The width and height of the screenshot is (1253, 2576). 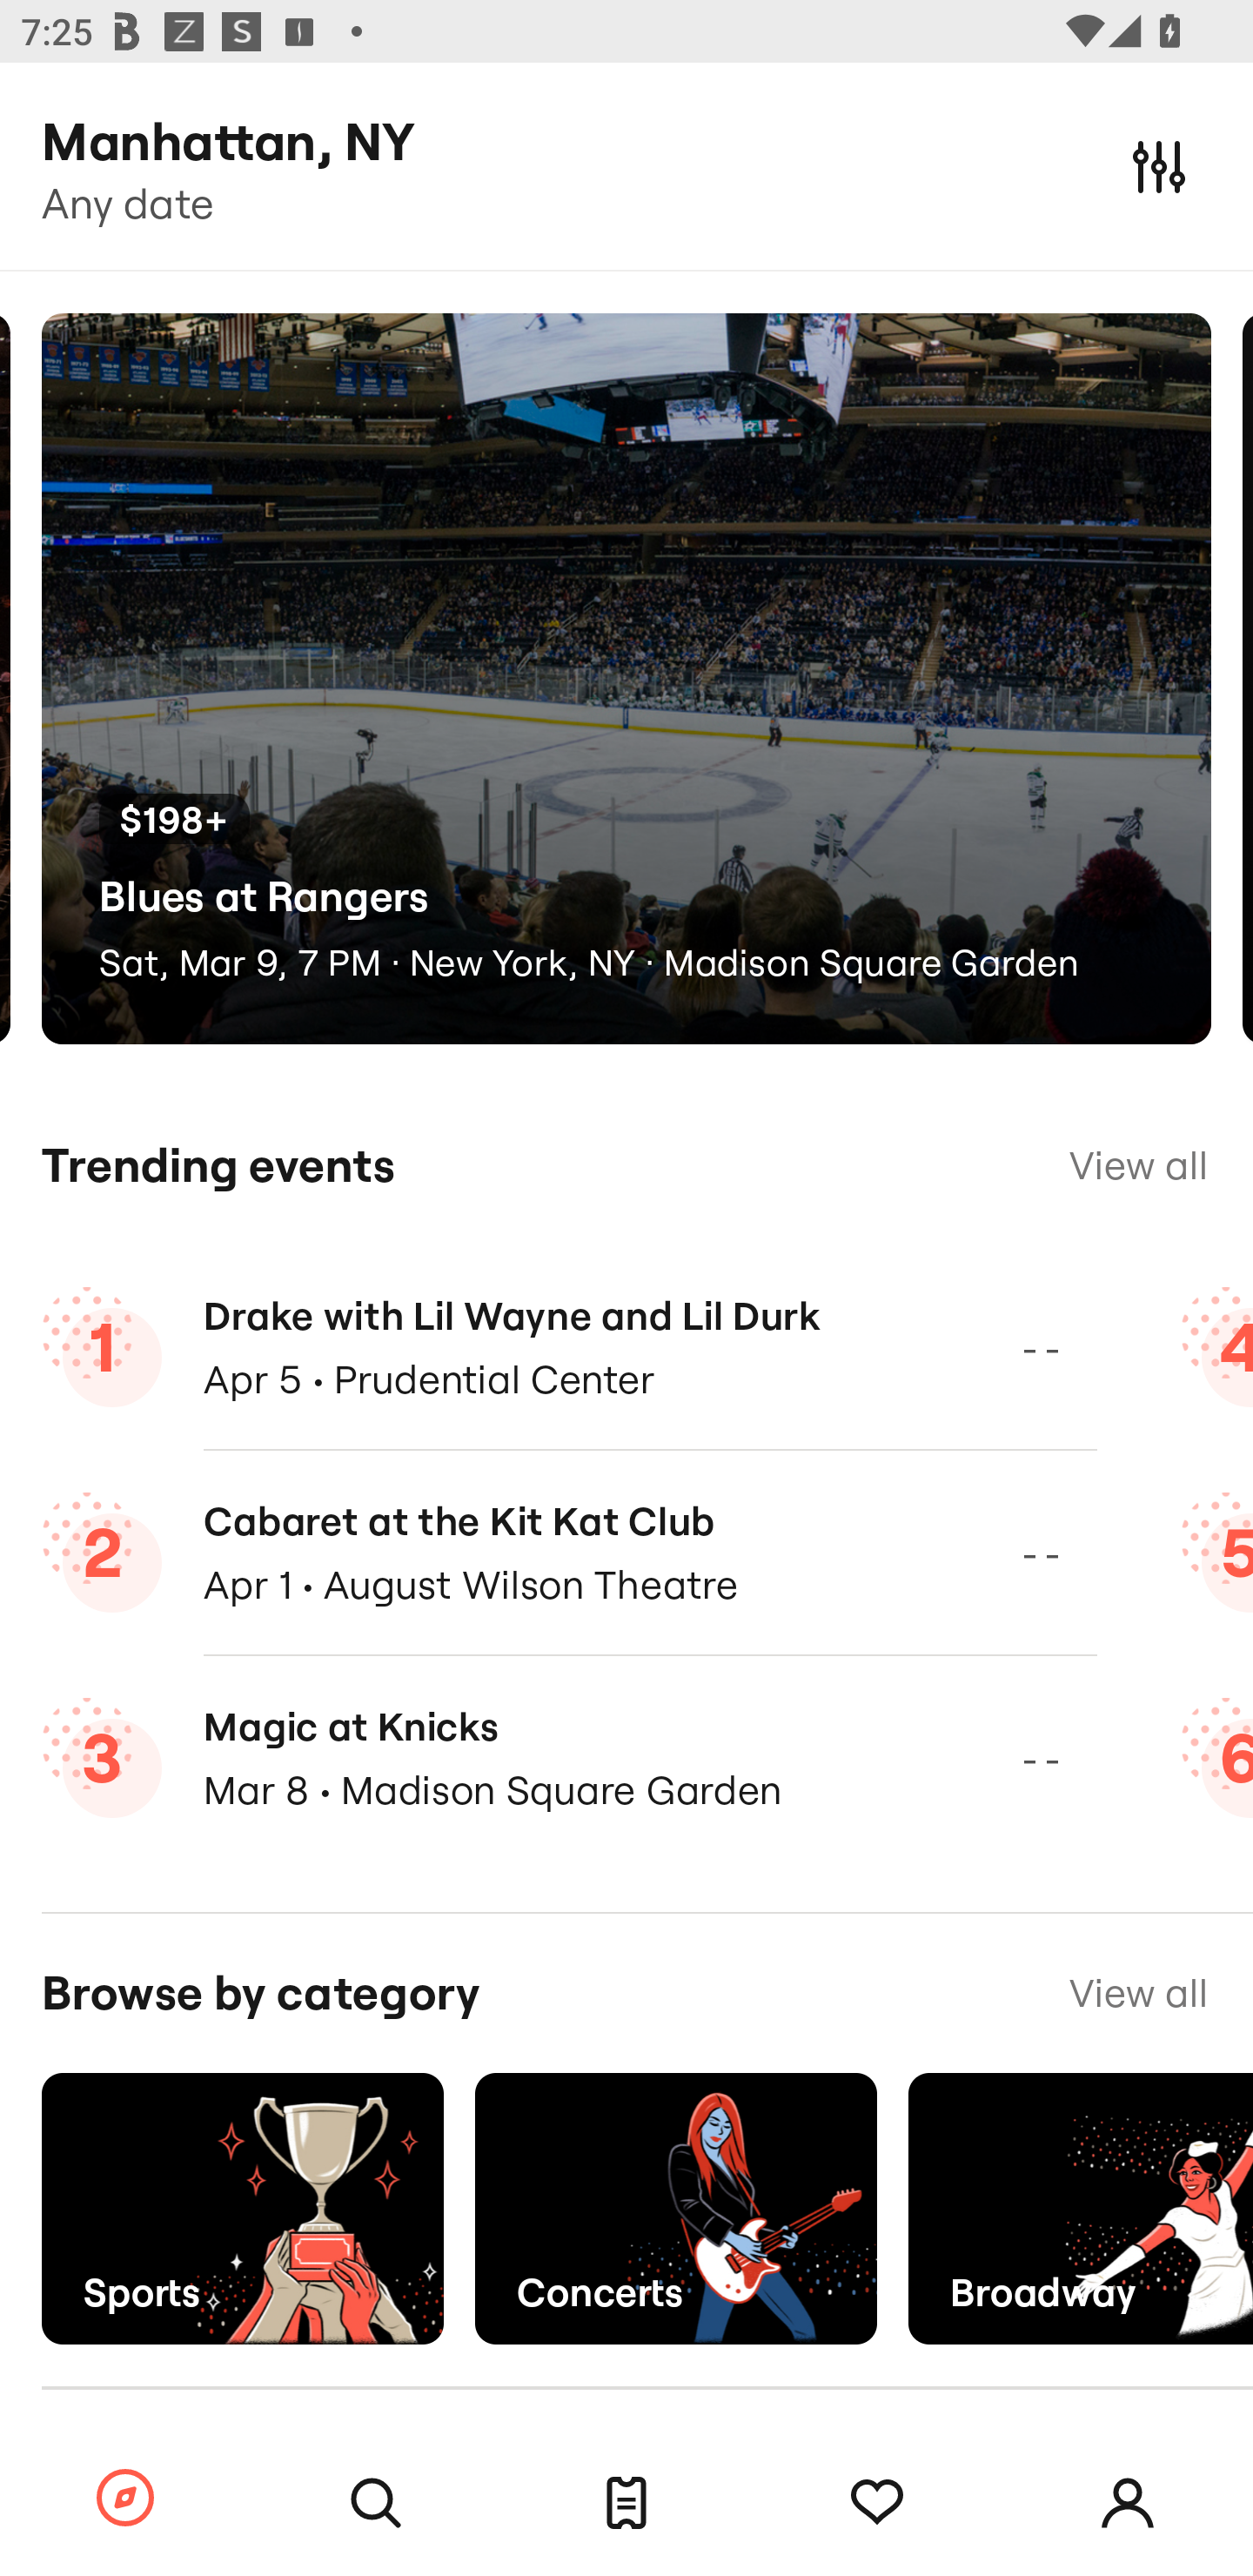 I want to click on Filters, so click(x=1159, y=165).